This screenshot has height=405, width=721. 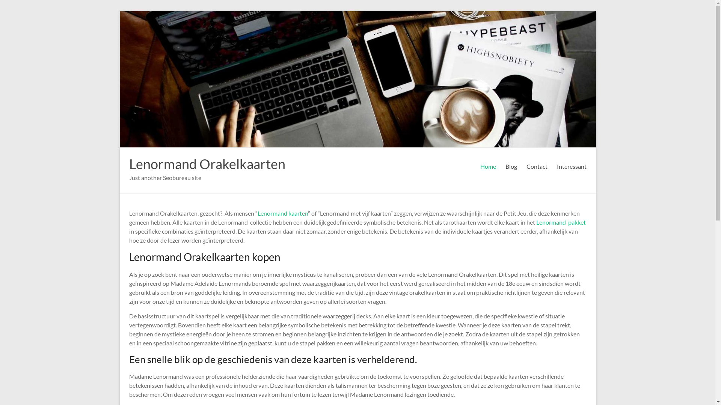 I want to click on Contact, so click(x=537, y=166).